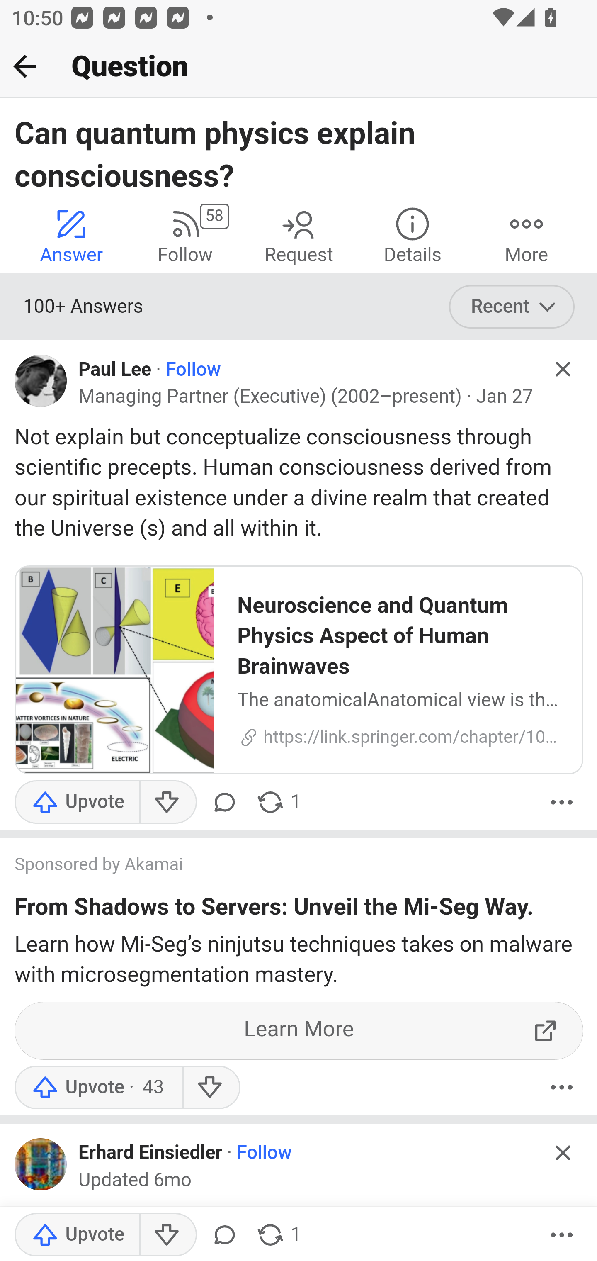 This screenshot has height=1261, width=597. I want to click on Details, so click(413, 235).